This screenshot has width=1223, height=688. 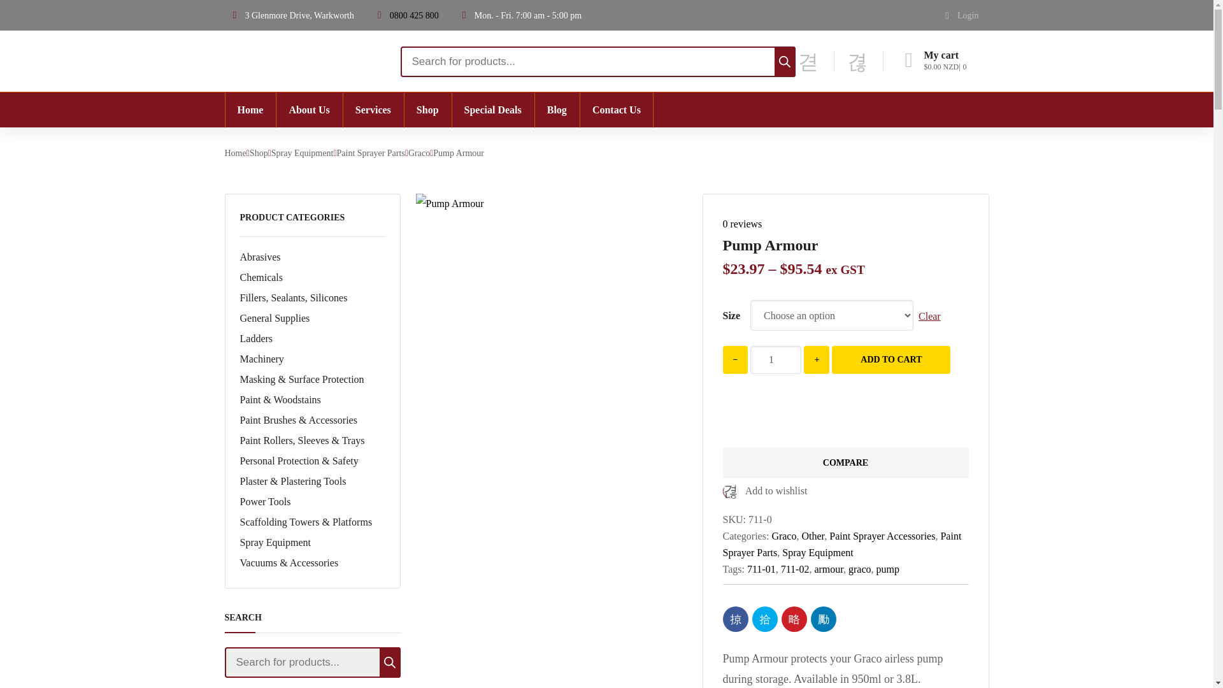 I want to click on 1, so click(x=776, y=360).